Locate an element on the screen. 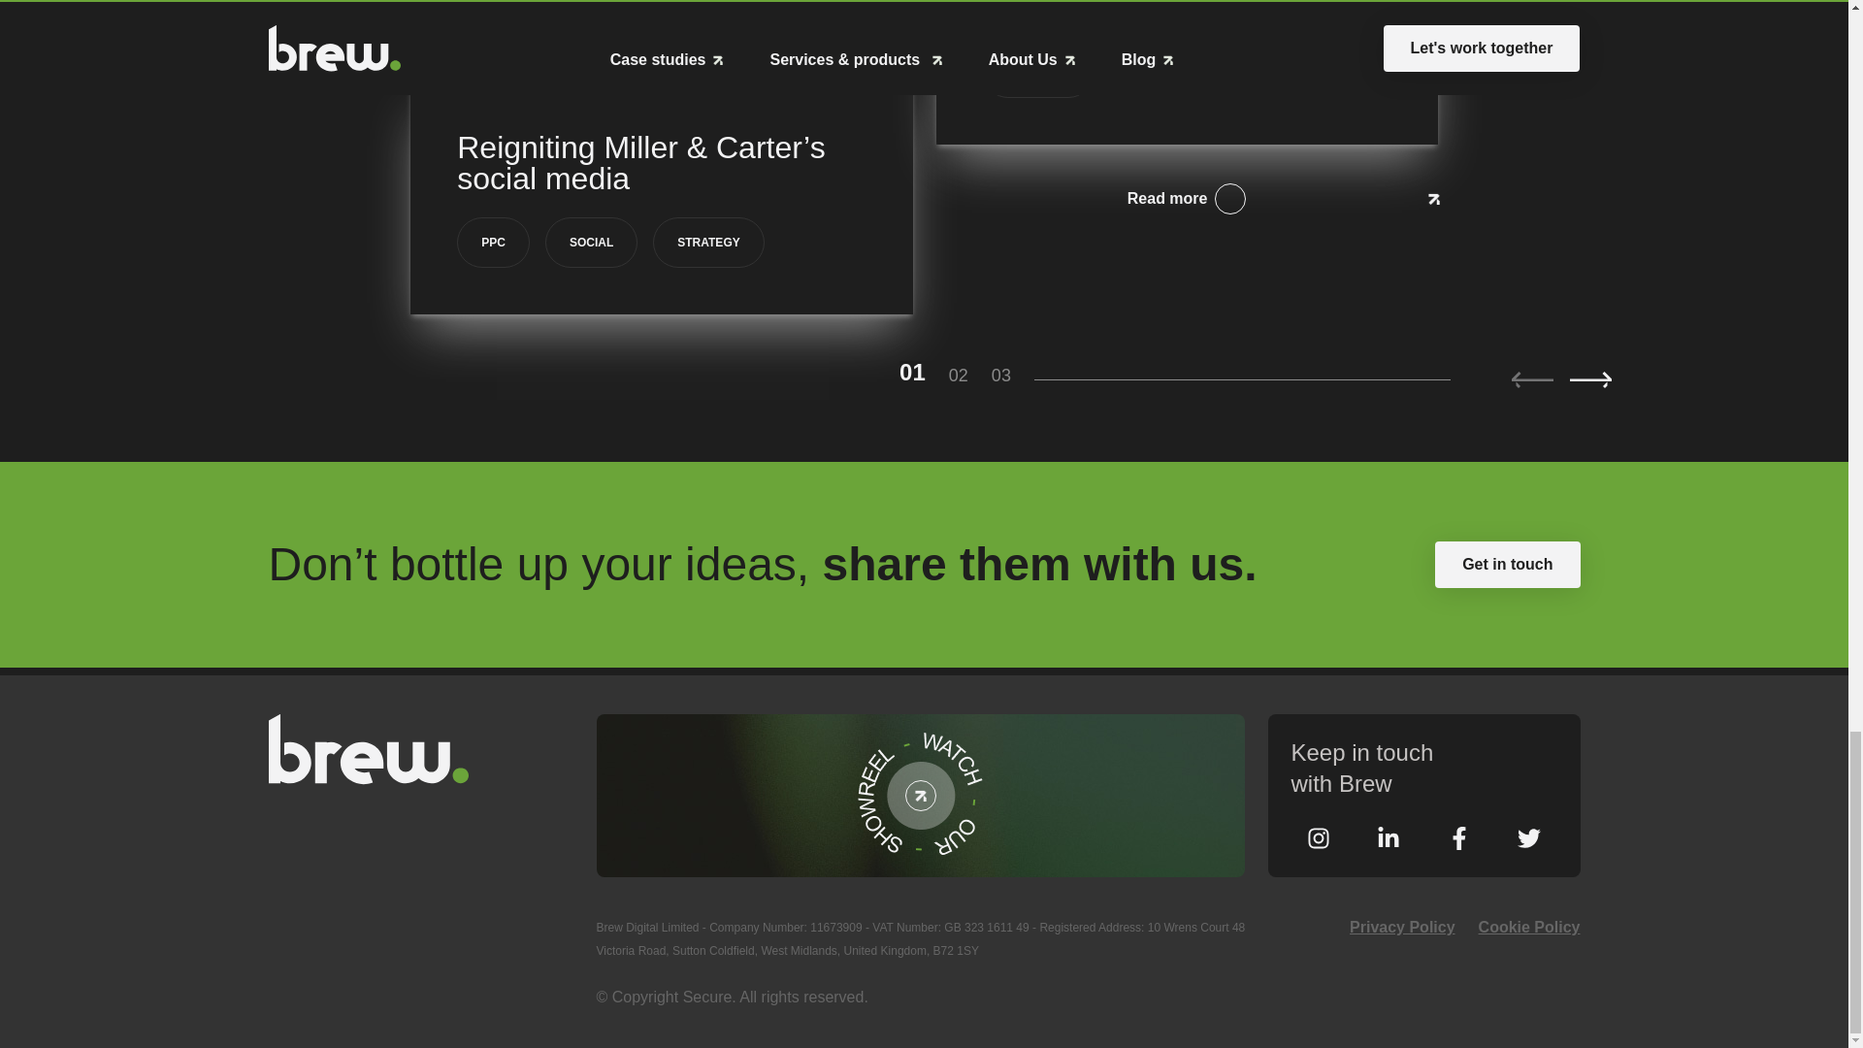  3 is located at coordinates (1012, 376).